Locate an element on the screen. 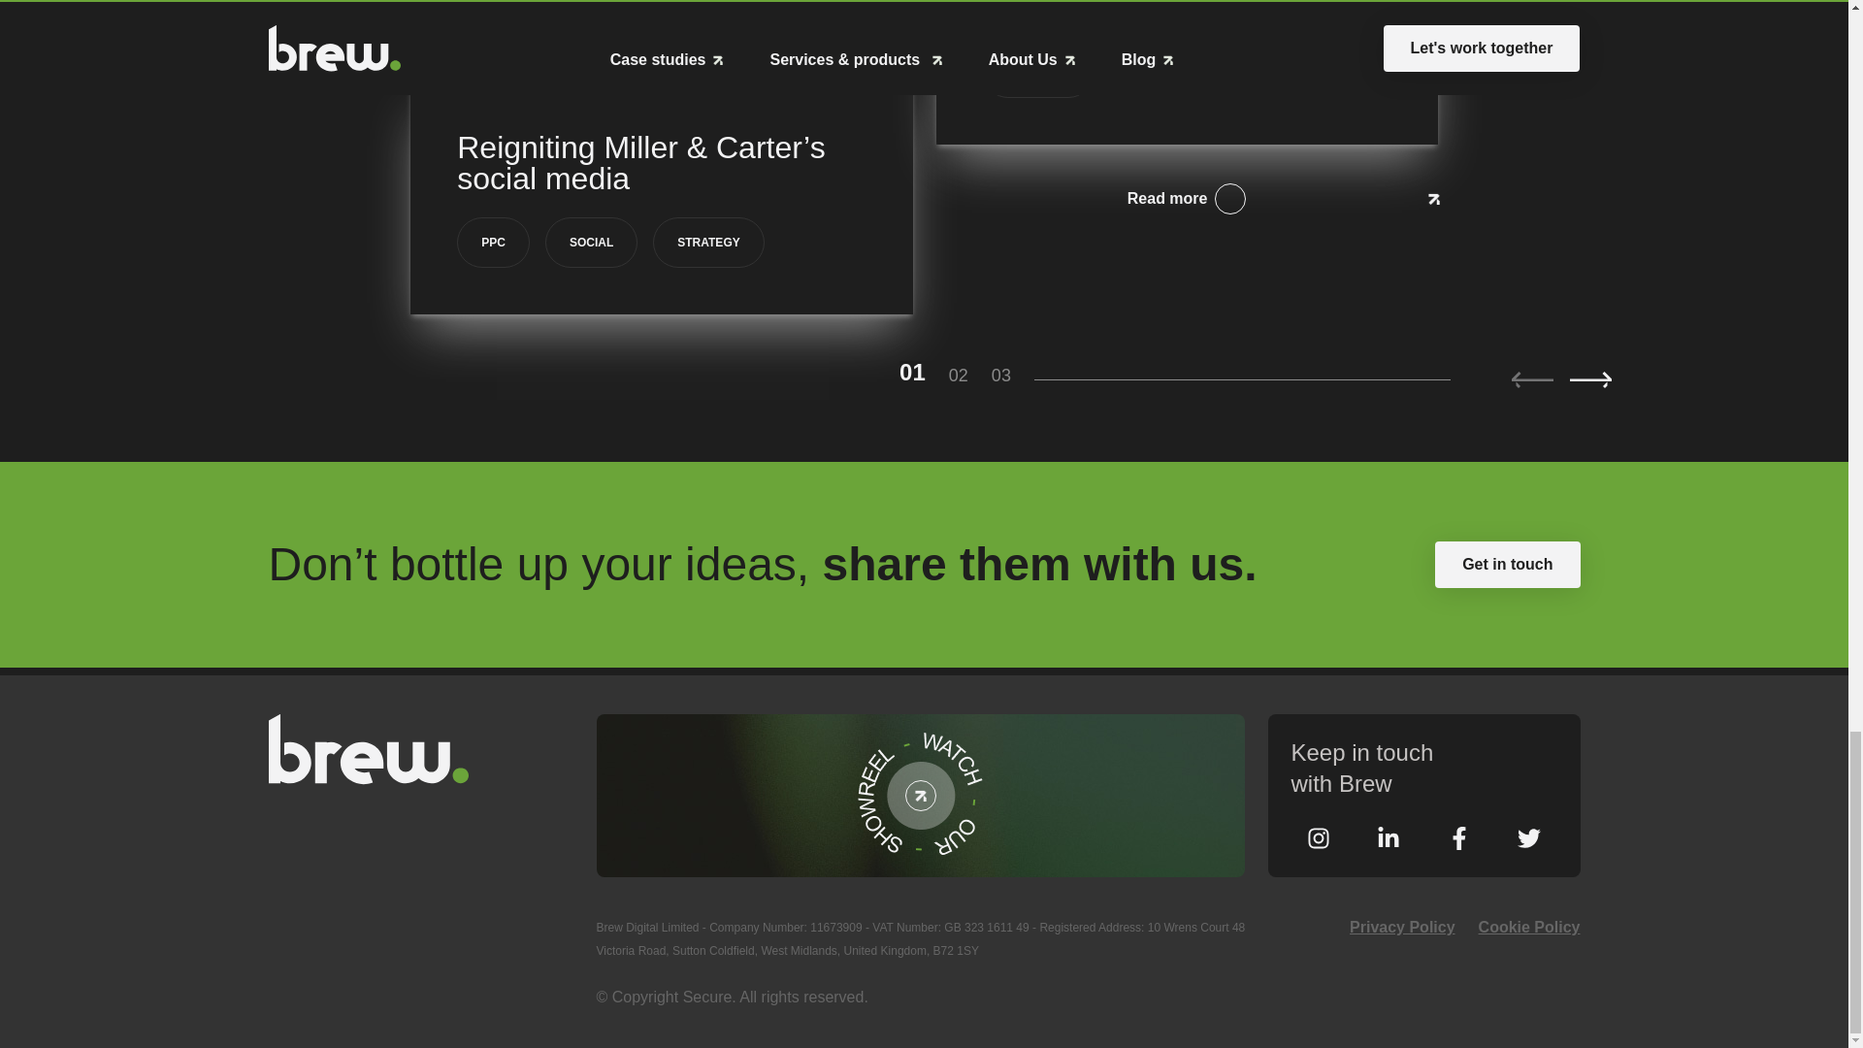  3 is located at coordinates (1012, 376).